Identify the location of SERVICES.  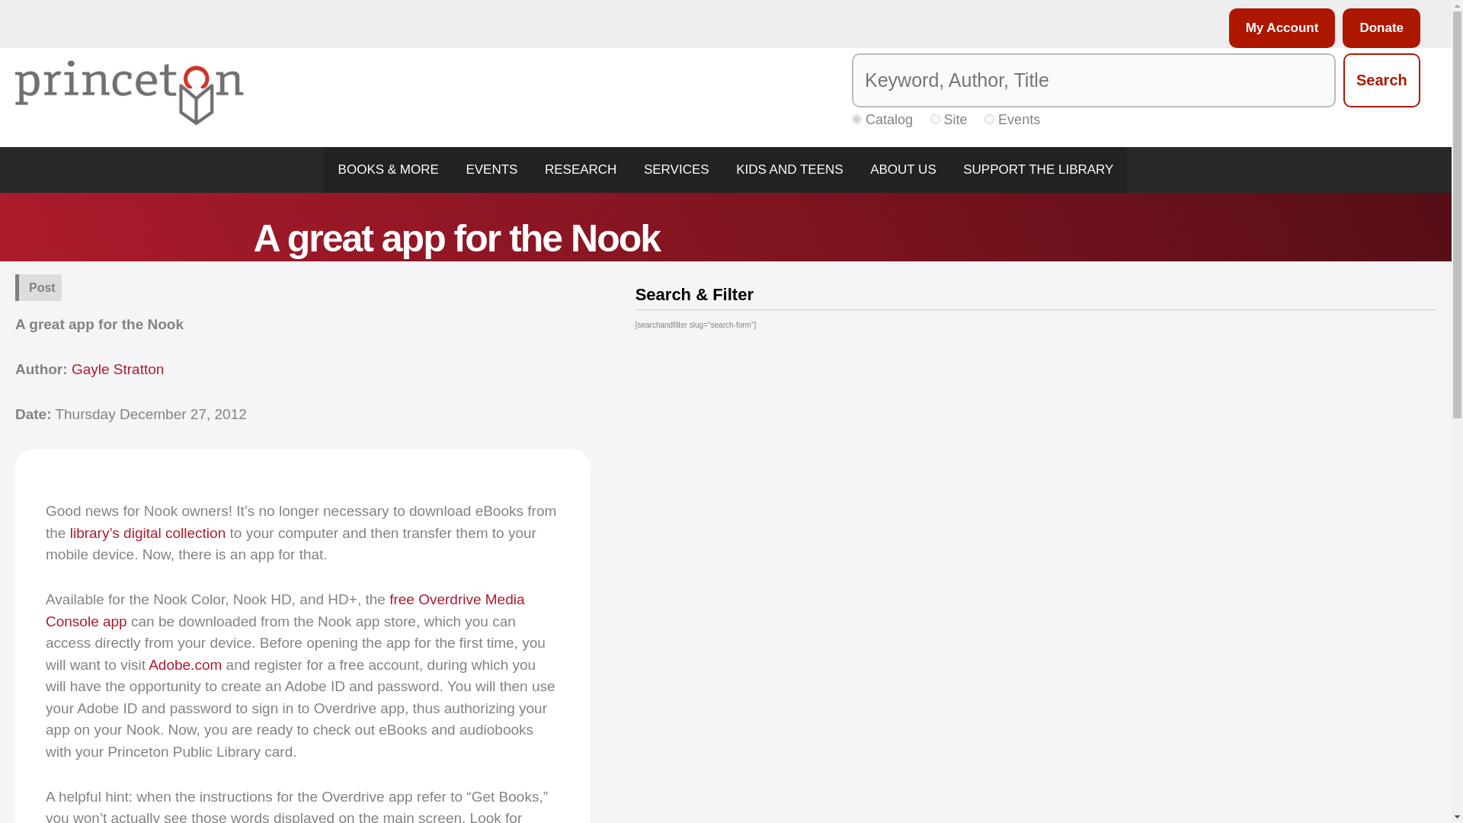
(677, 169).